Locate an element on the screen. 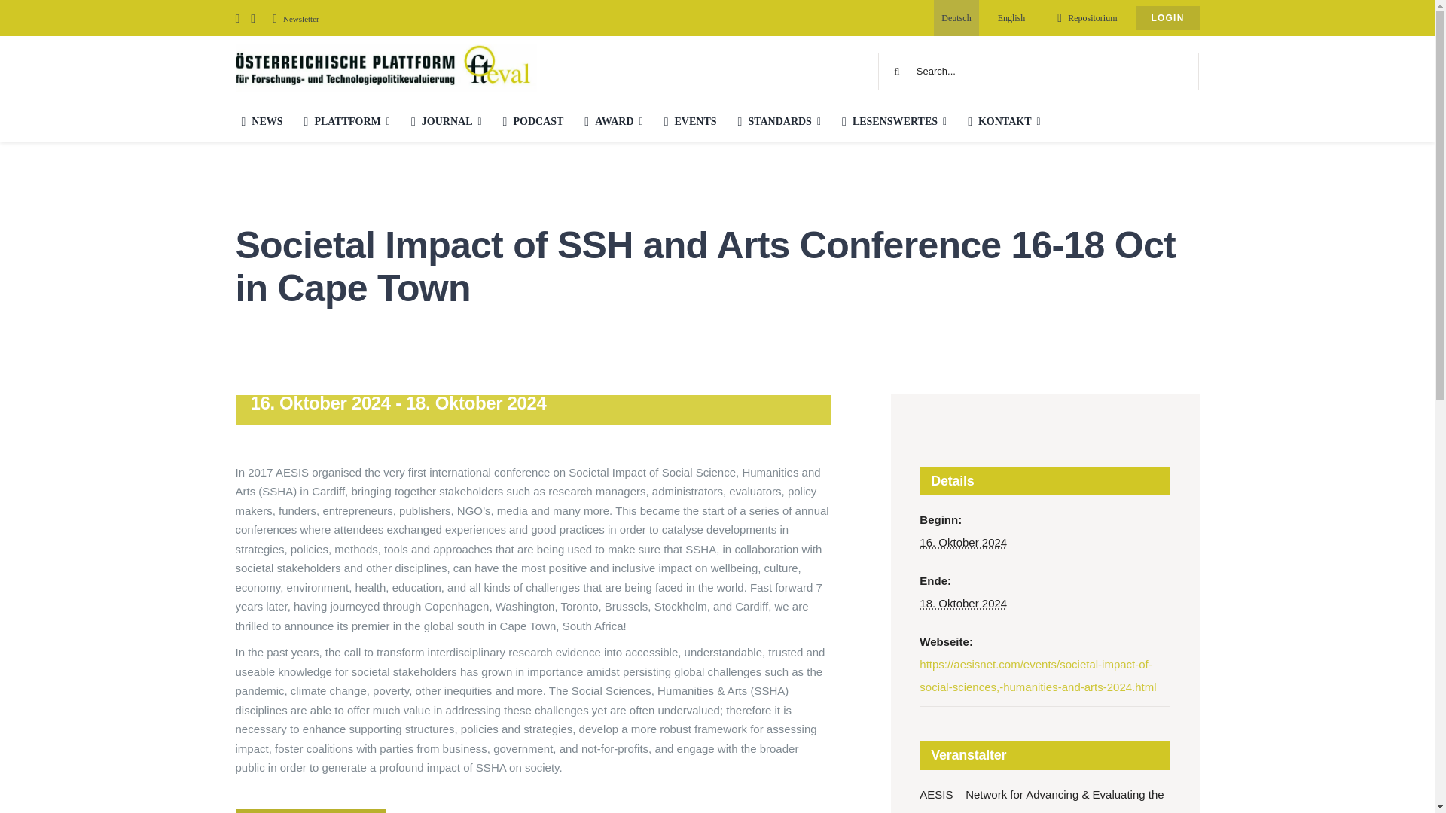 Image resolution: width=1446 pixels, height=813 pixels. Newsletter is located at coordinates (292, 19).